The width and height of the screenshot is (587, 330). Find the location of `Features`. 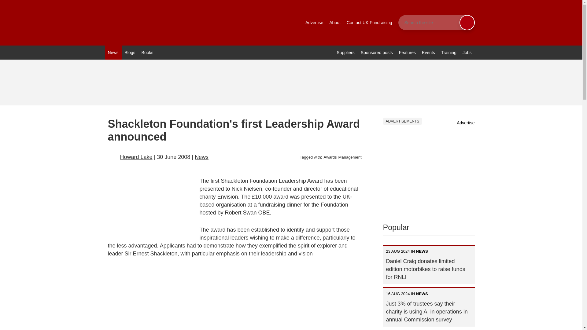

Features is located at coordinates (407, 53).